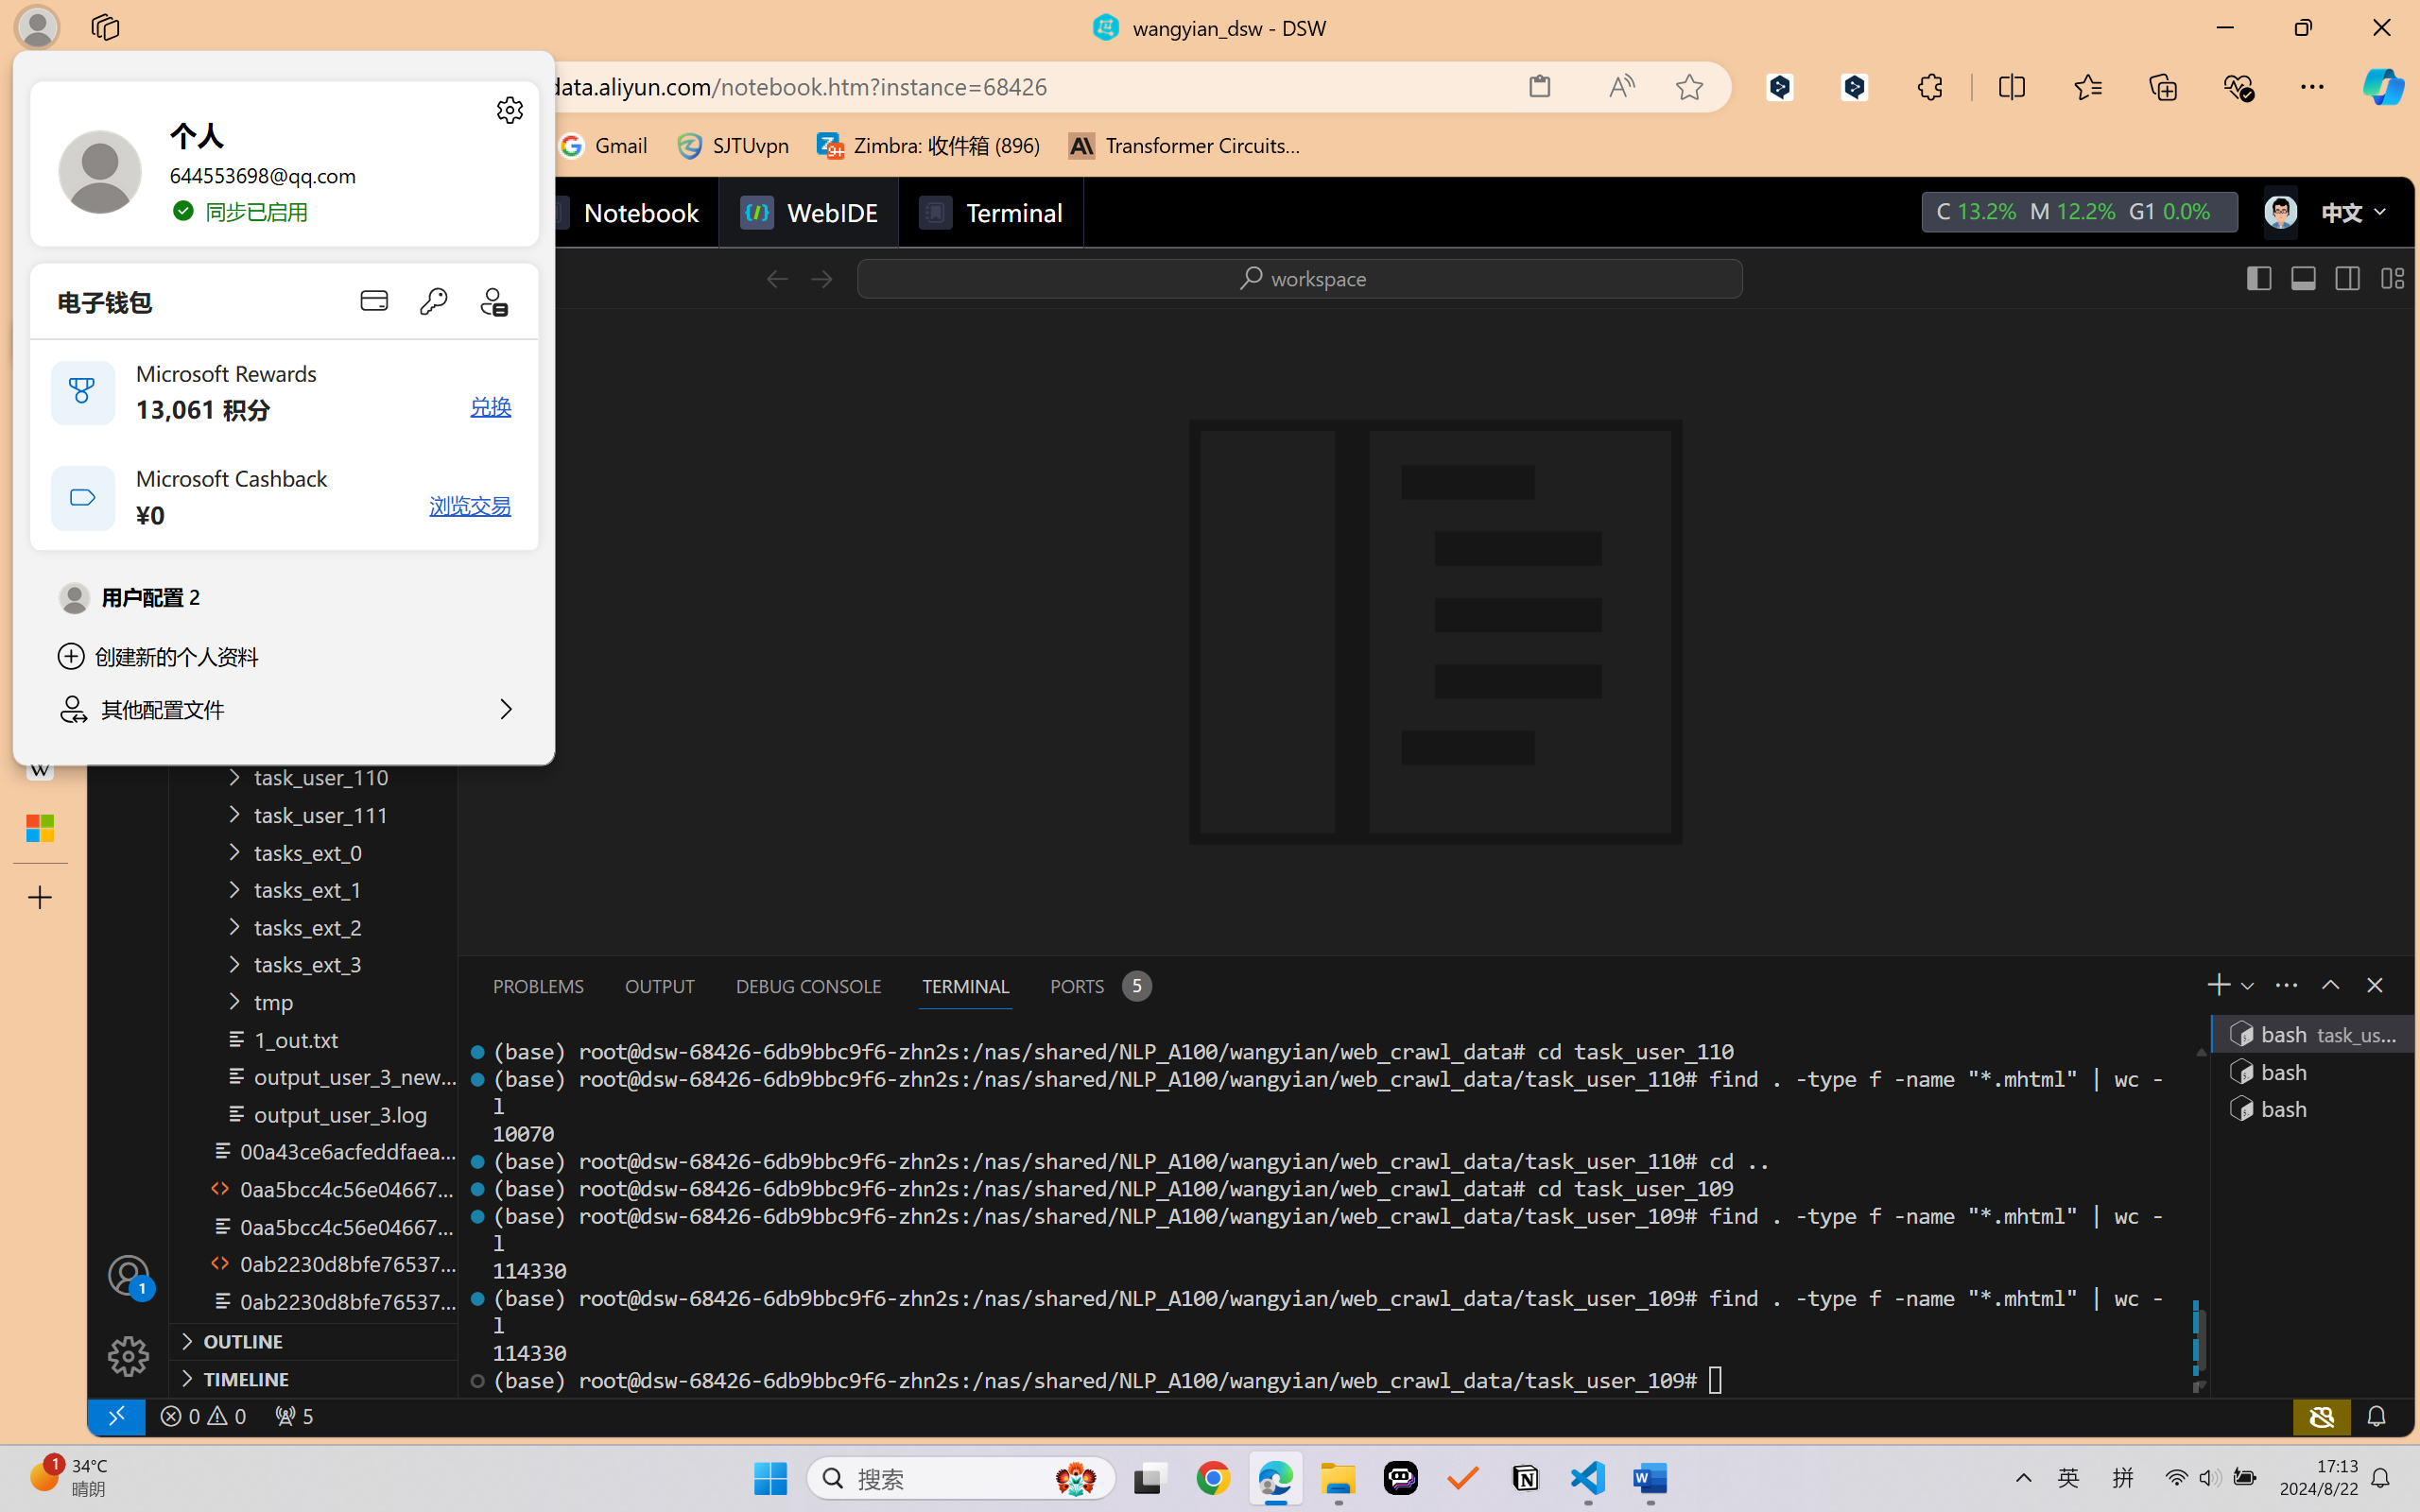 Image resolution: width=2420 pixels, height=1512 pixels. I want to click on Toggle Primary Side Bar (Ctrl+B), so click(2257, 278).